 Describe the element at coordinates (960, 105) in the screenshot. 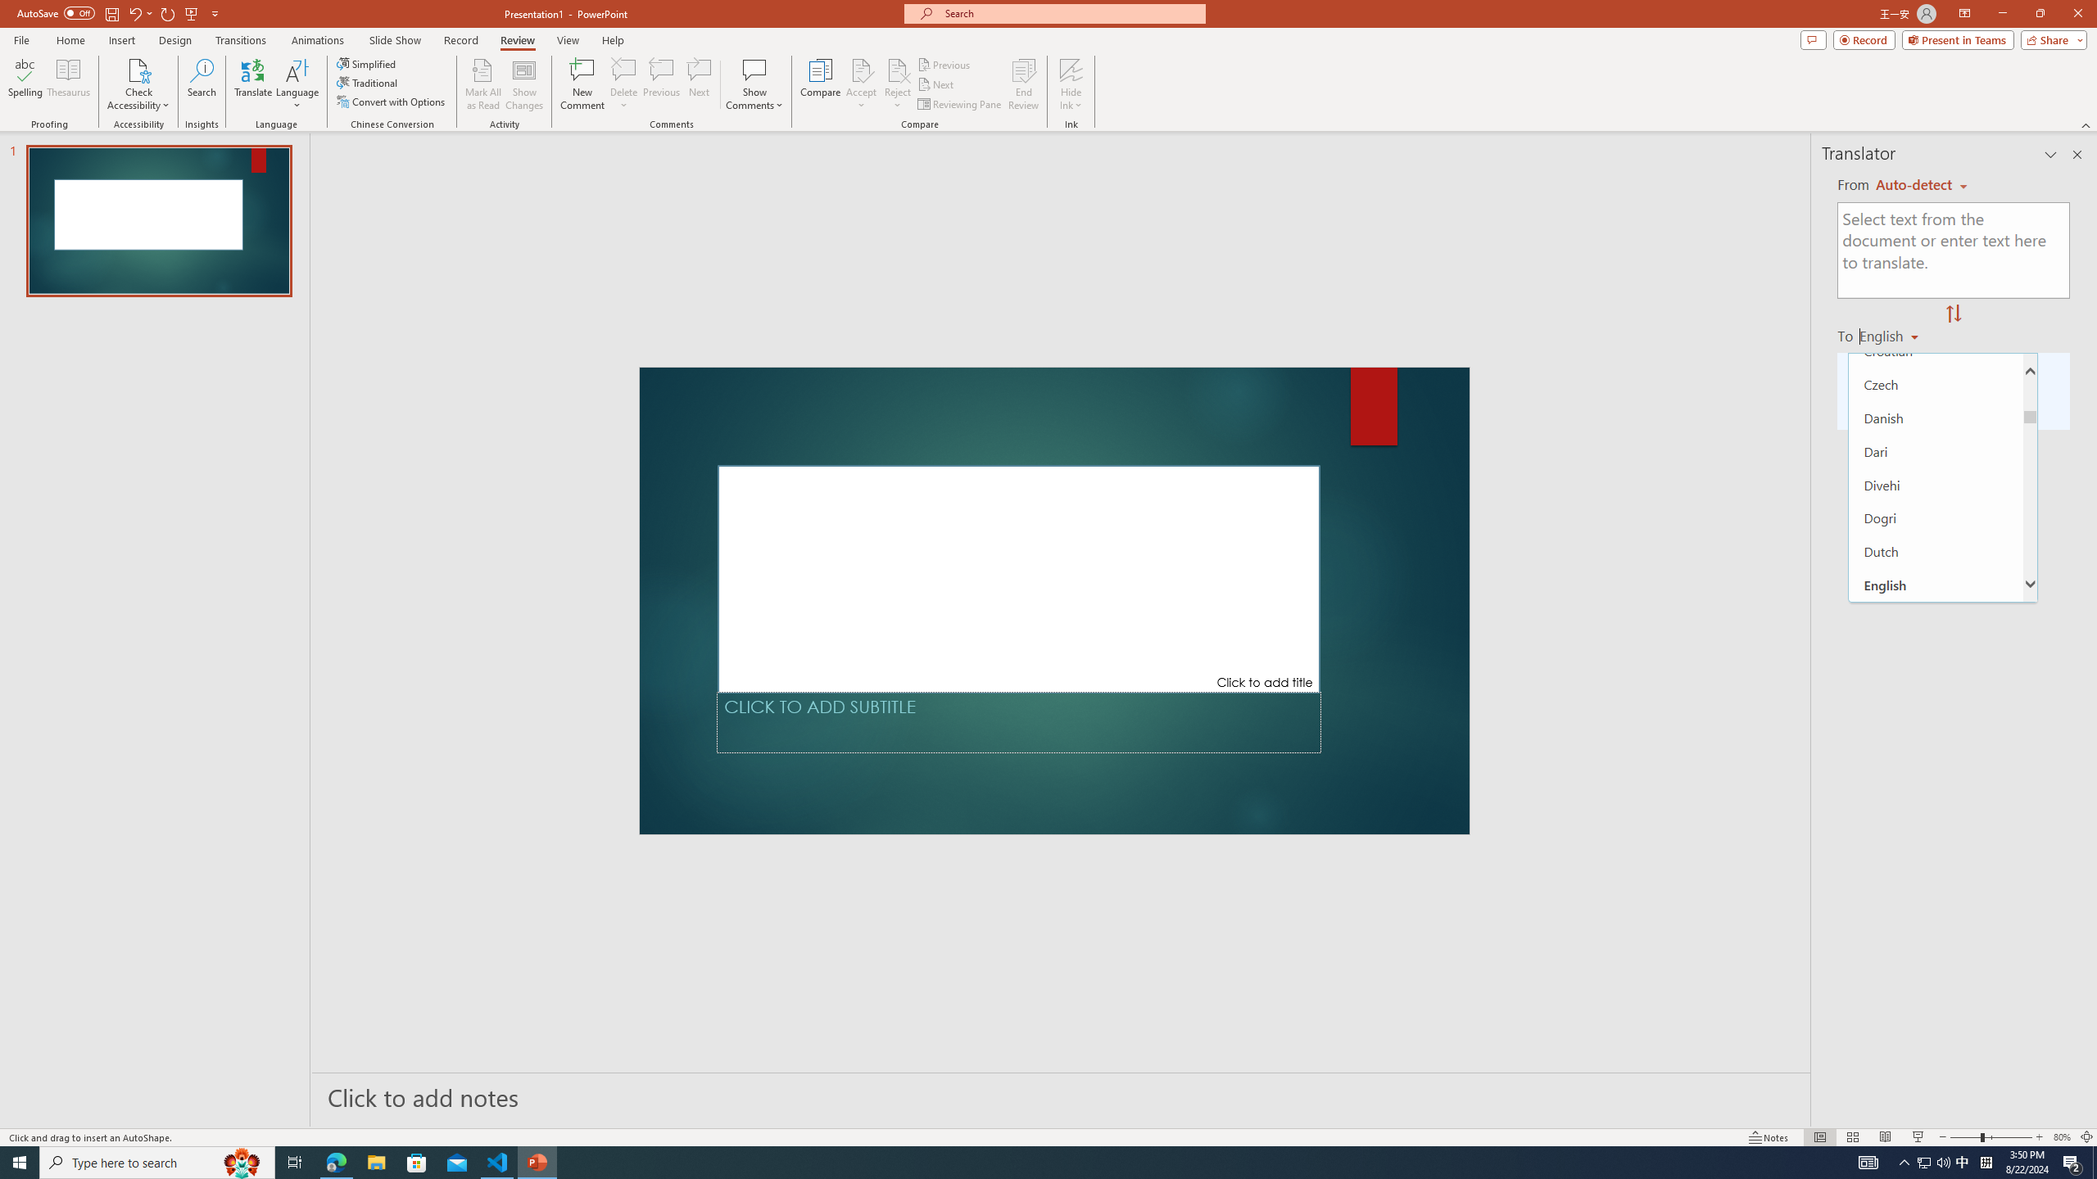

I see `Reviewing Pane` at that location.